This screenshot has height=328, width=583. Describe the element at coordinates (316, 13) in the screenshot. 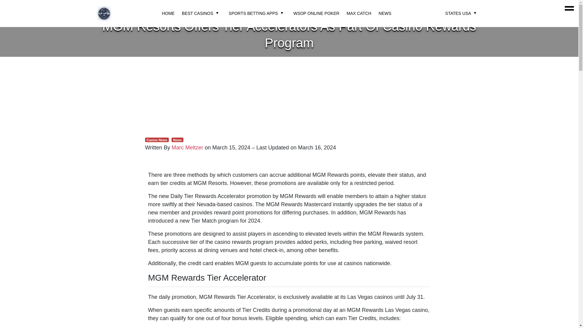

I see `WSOP ONLINE POKER` at that location.